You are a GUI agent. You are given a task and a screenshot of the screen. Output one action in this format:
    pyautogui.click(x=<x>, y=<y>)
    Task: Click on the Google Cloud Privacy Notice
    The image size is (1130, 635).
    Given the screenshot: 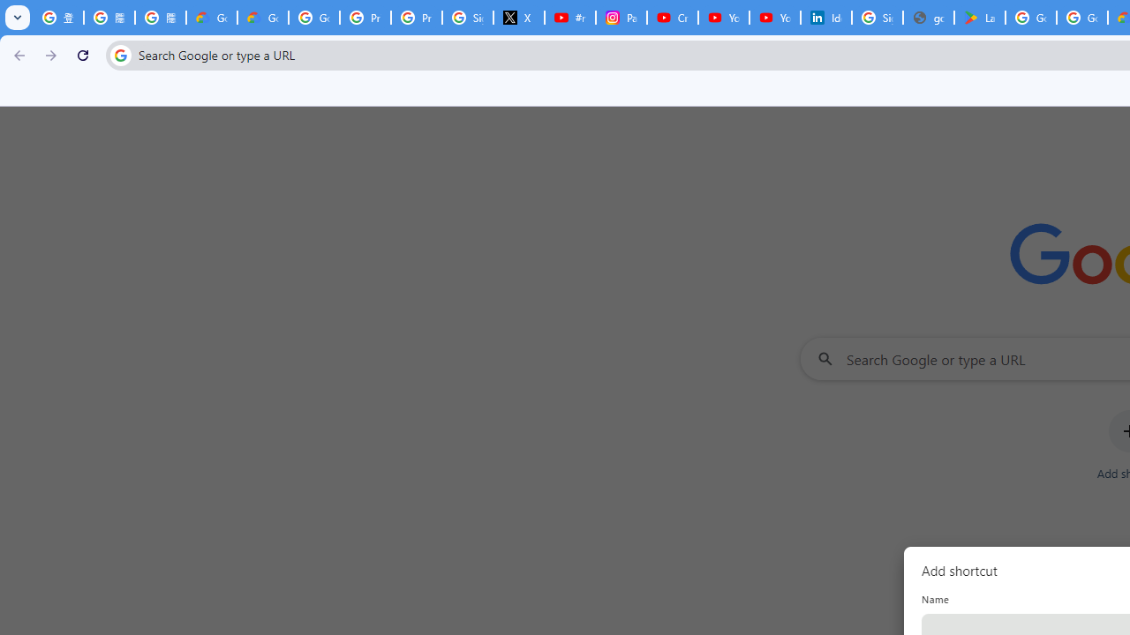 What is the action you would take?
    pyautogui.click(x=262, y=18)
    